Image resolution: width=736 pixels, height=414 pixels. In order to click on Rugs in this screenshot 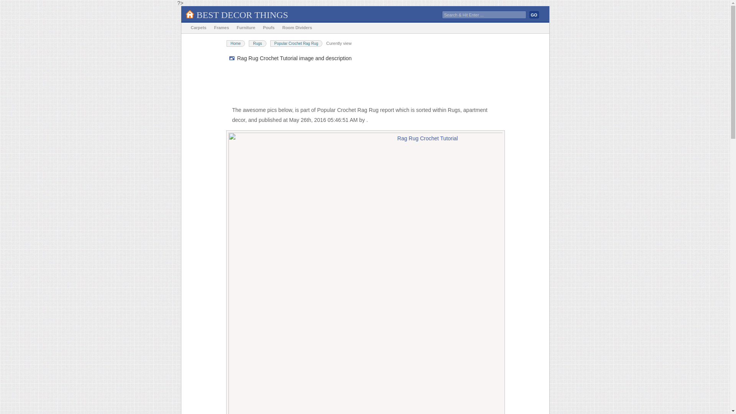, I will do `click(257, 43)`.